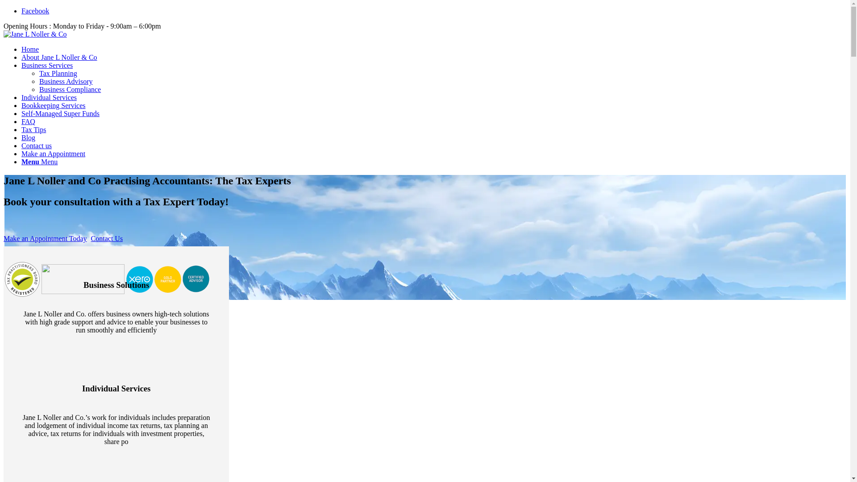 Image resolution: width=857 pixels, height=482 pixels. What do you see at coordinates (66, 81) in the screenshot?
I see `Business Advisory` at bounding box center [66, 81].